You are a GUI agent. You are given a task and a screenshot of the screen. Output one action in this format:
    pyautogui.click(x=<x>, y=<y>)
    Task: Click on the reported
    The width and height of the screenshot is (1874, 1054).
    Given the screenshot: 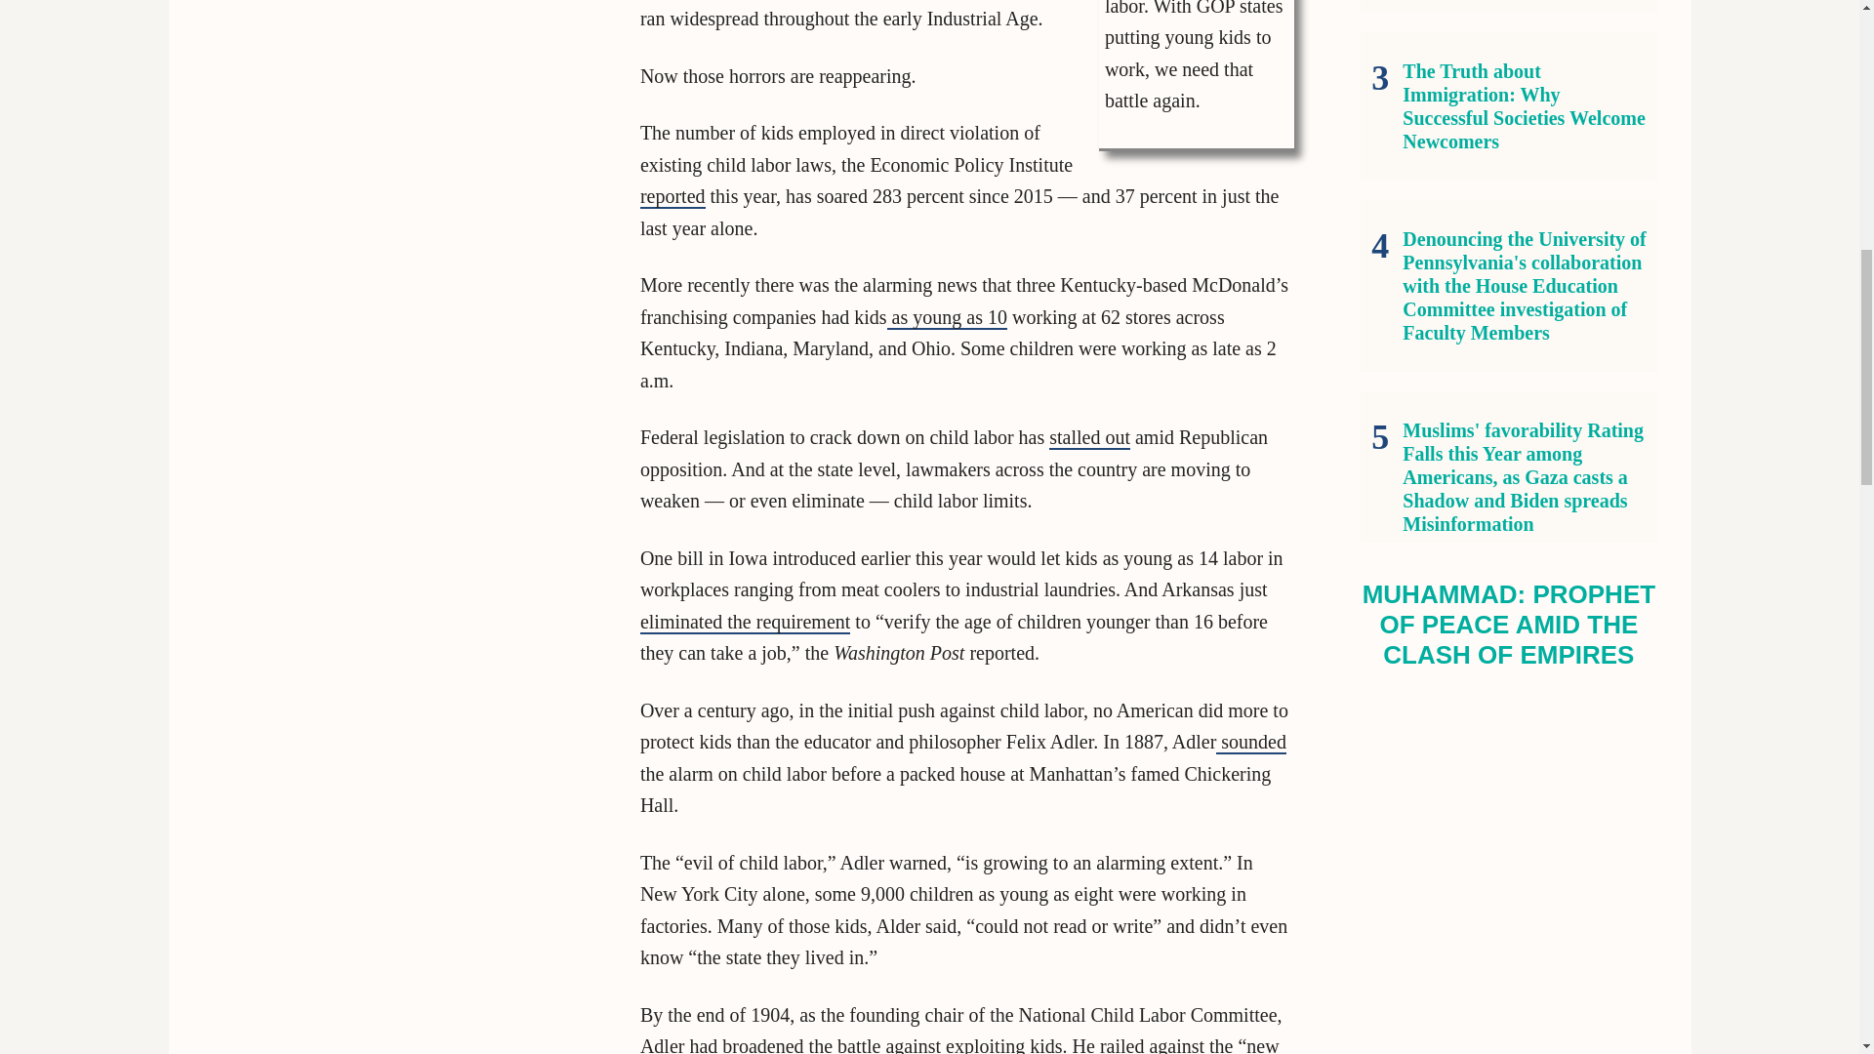 What is the action you would take?
    pyautogui.click(x=856, y=213)
    